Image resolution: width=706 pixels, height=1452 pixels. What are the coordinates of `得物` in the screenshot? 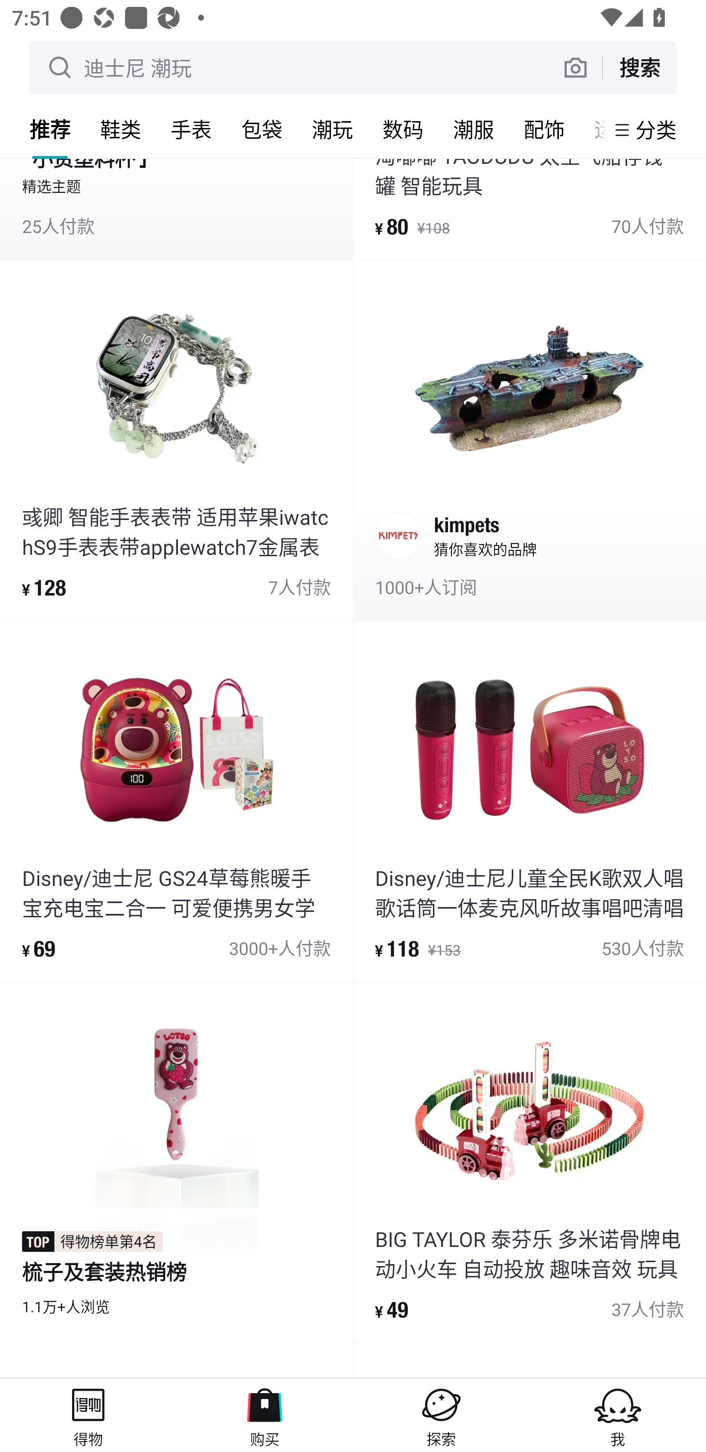 It's located at (88, 1415).